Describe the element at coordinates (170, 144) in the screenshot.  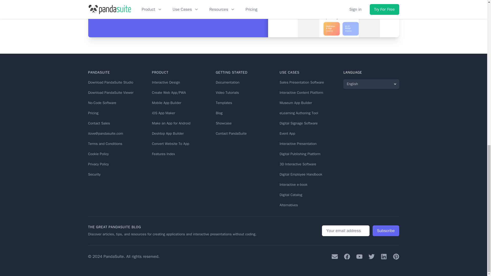
I see `Convert Website To App` at that location.